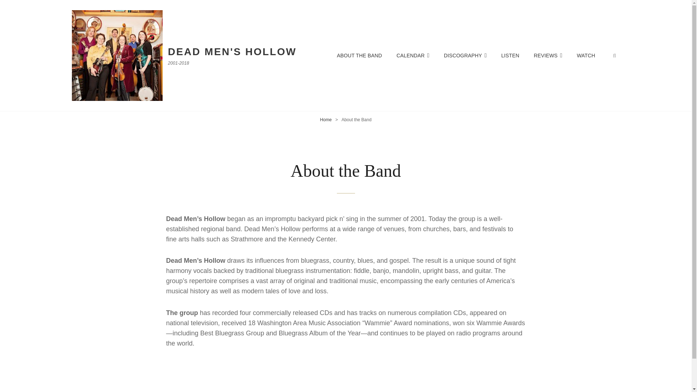 The height and width of the screenshot is (392, 697). What do you see at coordinates (510, 56) in the screenshot?
I see `LISTEN` at bounding box center [510, 56].